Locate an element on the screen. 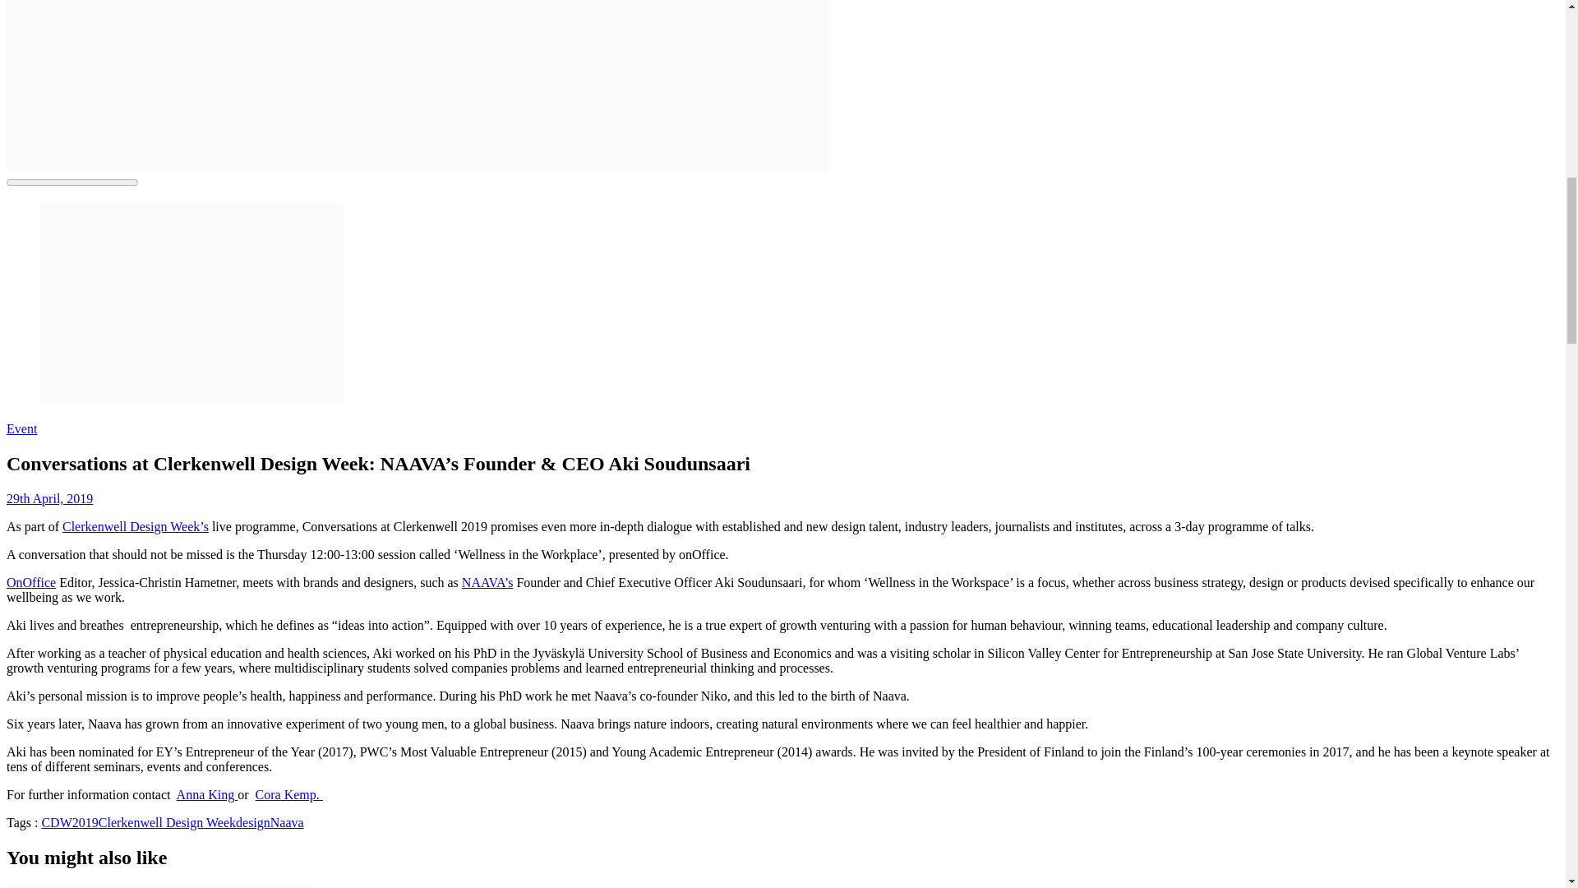 This screenshot has width=1578, height=888. Naava is located at coordinates (287, 822).